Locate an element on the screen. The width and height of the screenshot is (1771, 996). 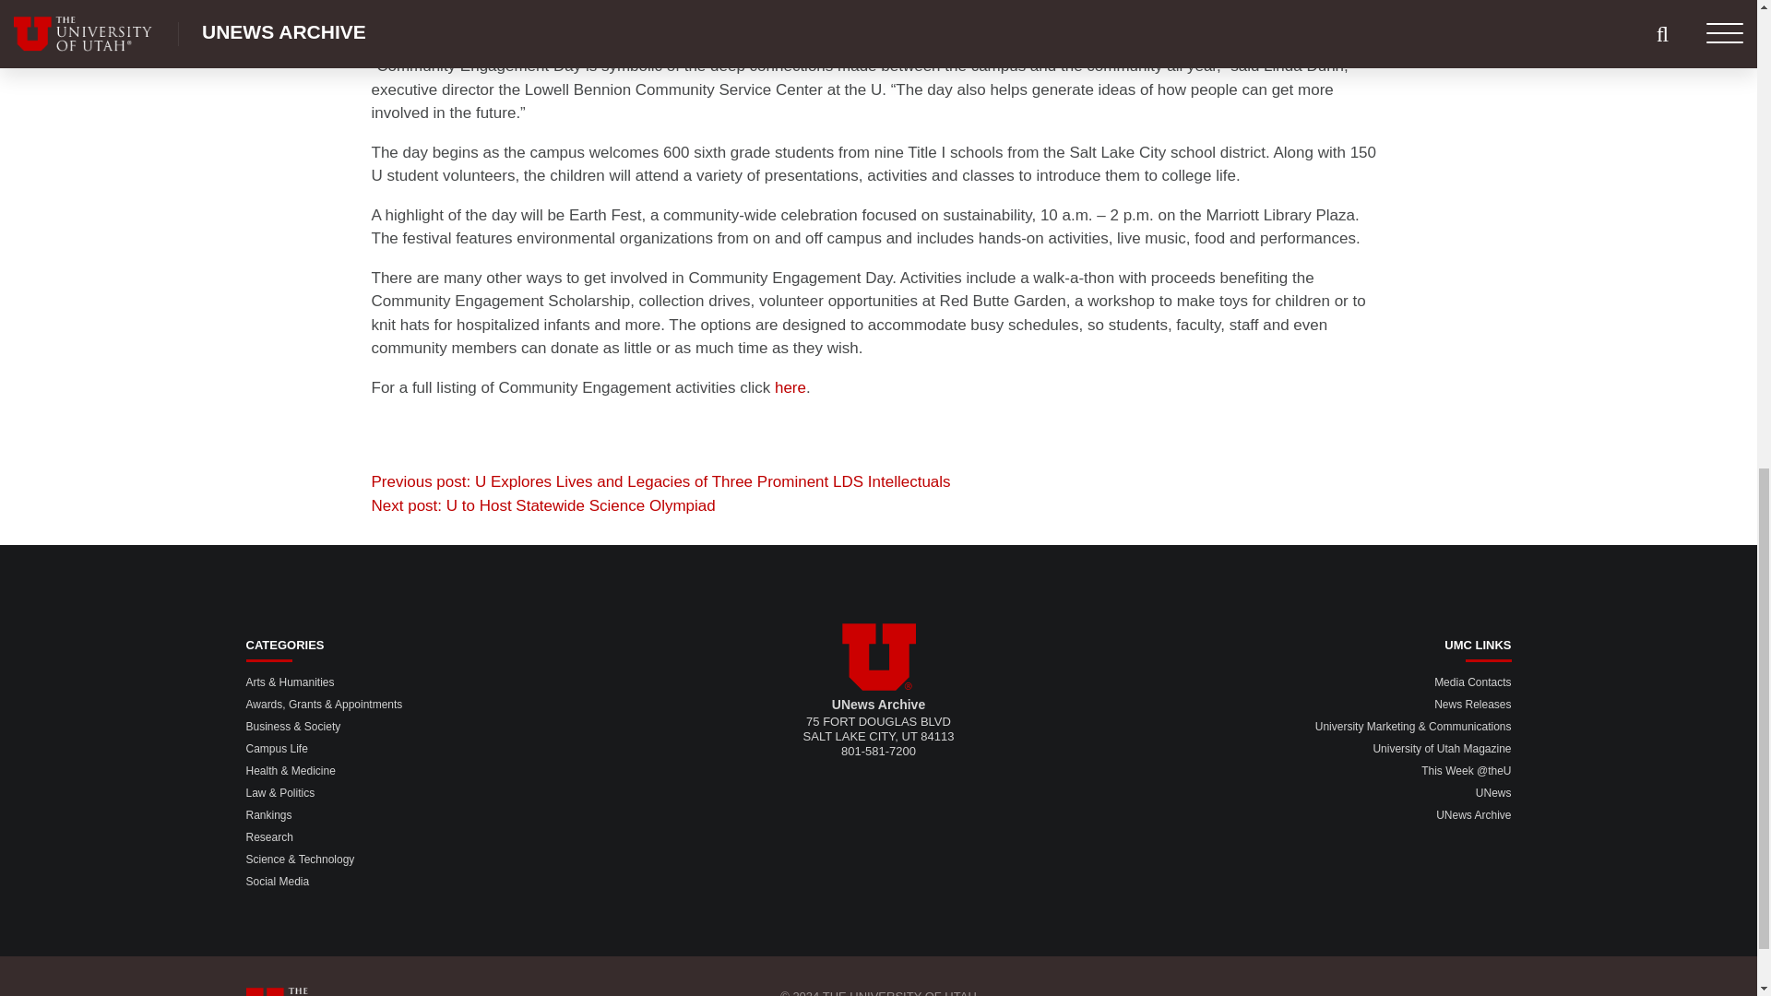
University of Utah is located at coordinates (878, 657).